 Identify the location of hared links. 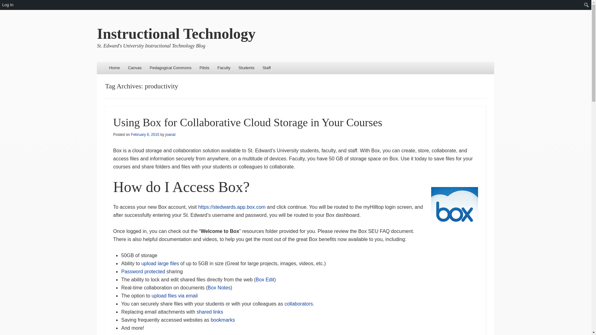
(211, 312).